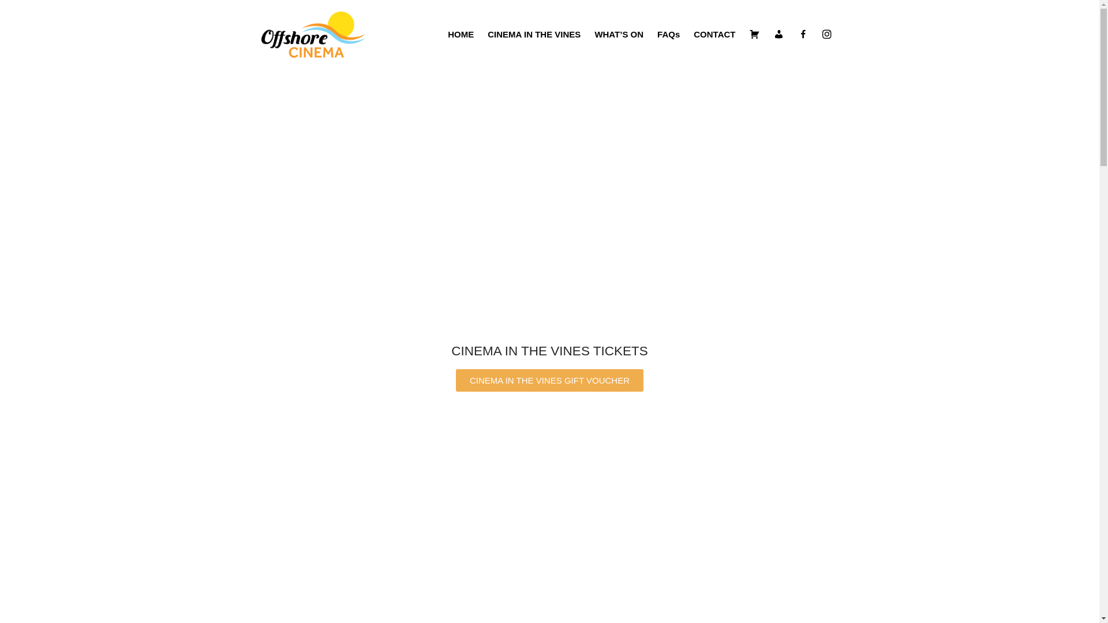  I want to click on FAQs, so click(668, 35).